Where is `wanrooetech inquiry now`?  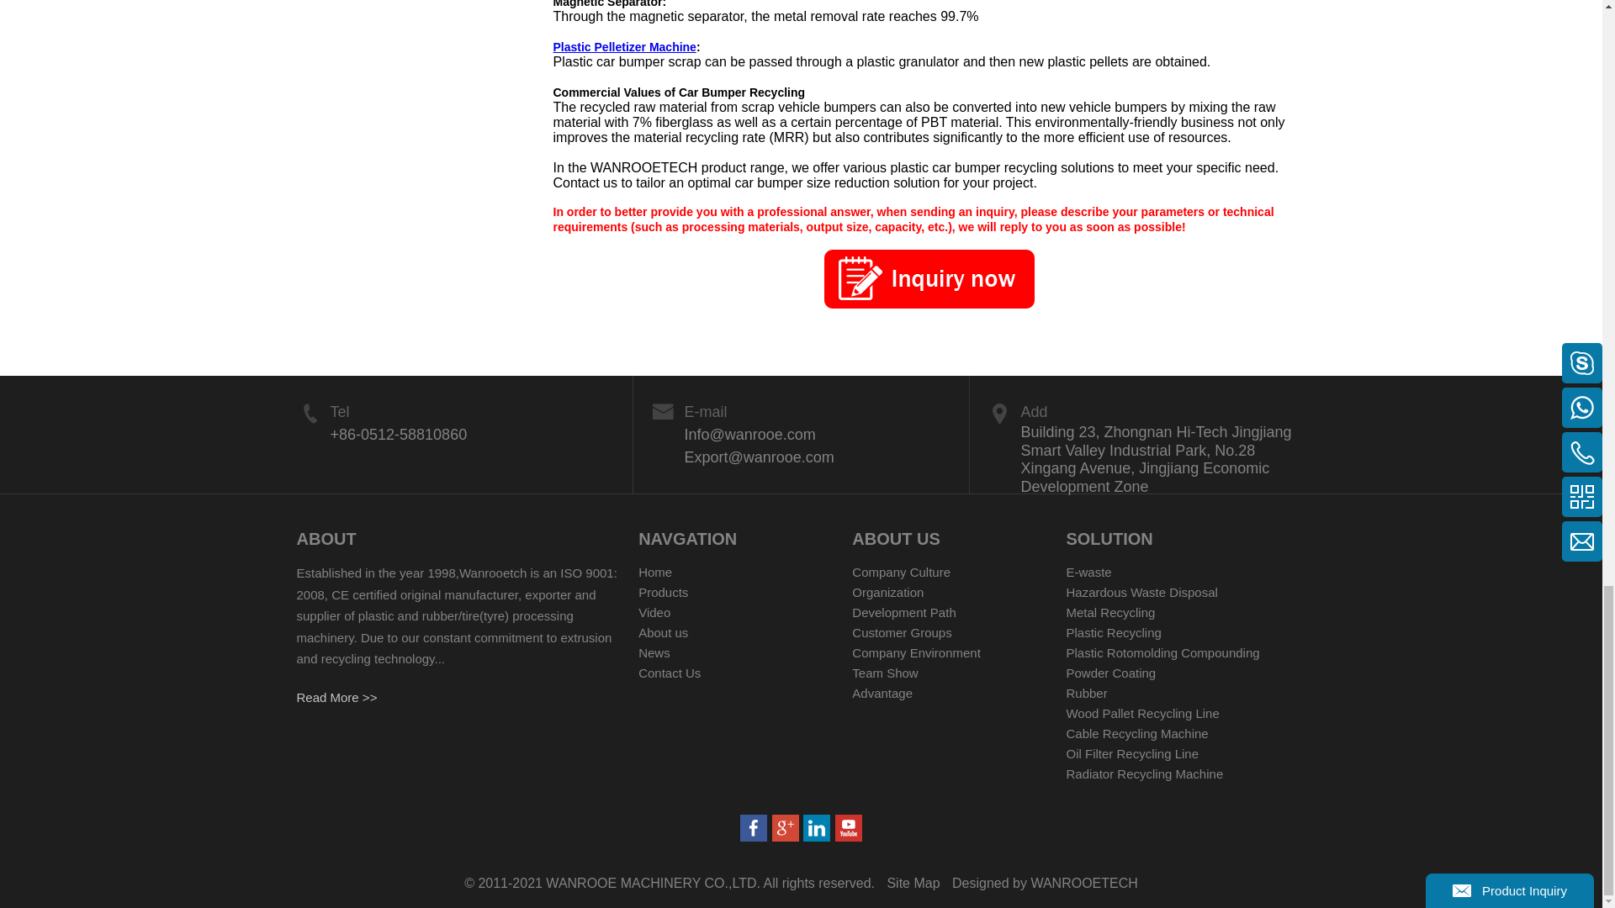 wanrooetech inquiry now is located at coordinates (929, 279).